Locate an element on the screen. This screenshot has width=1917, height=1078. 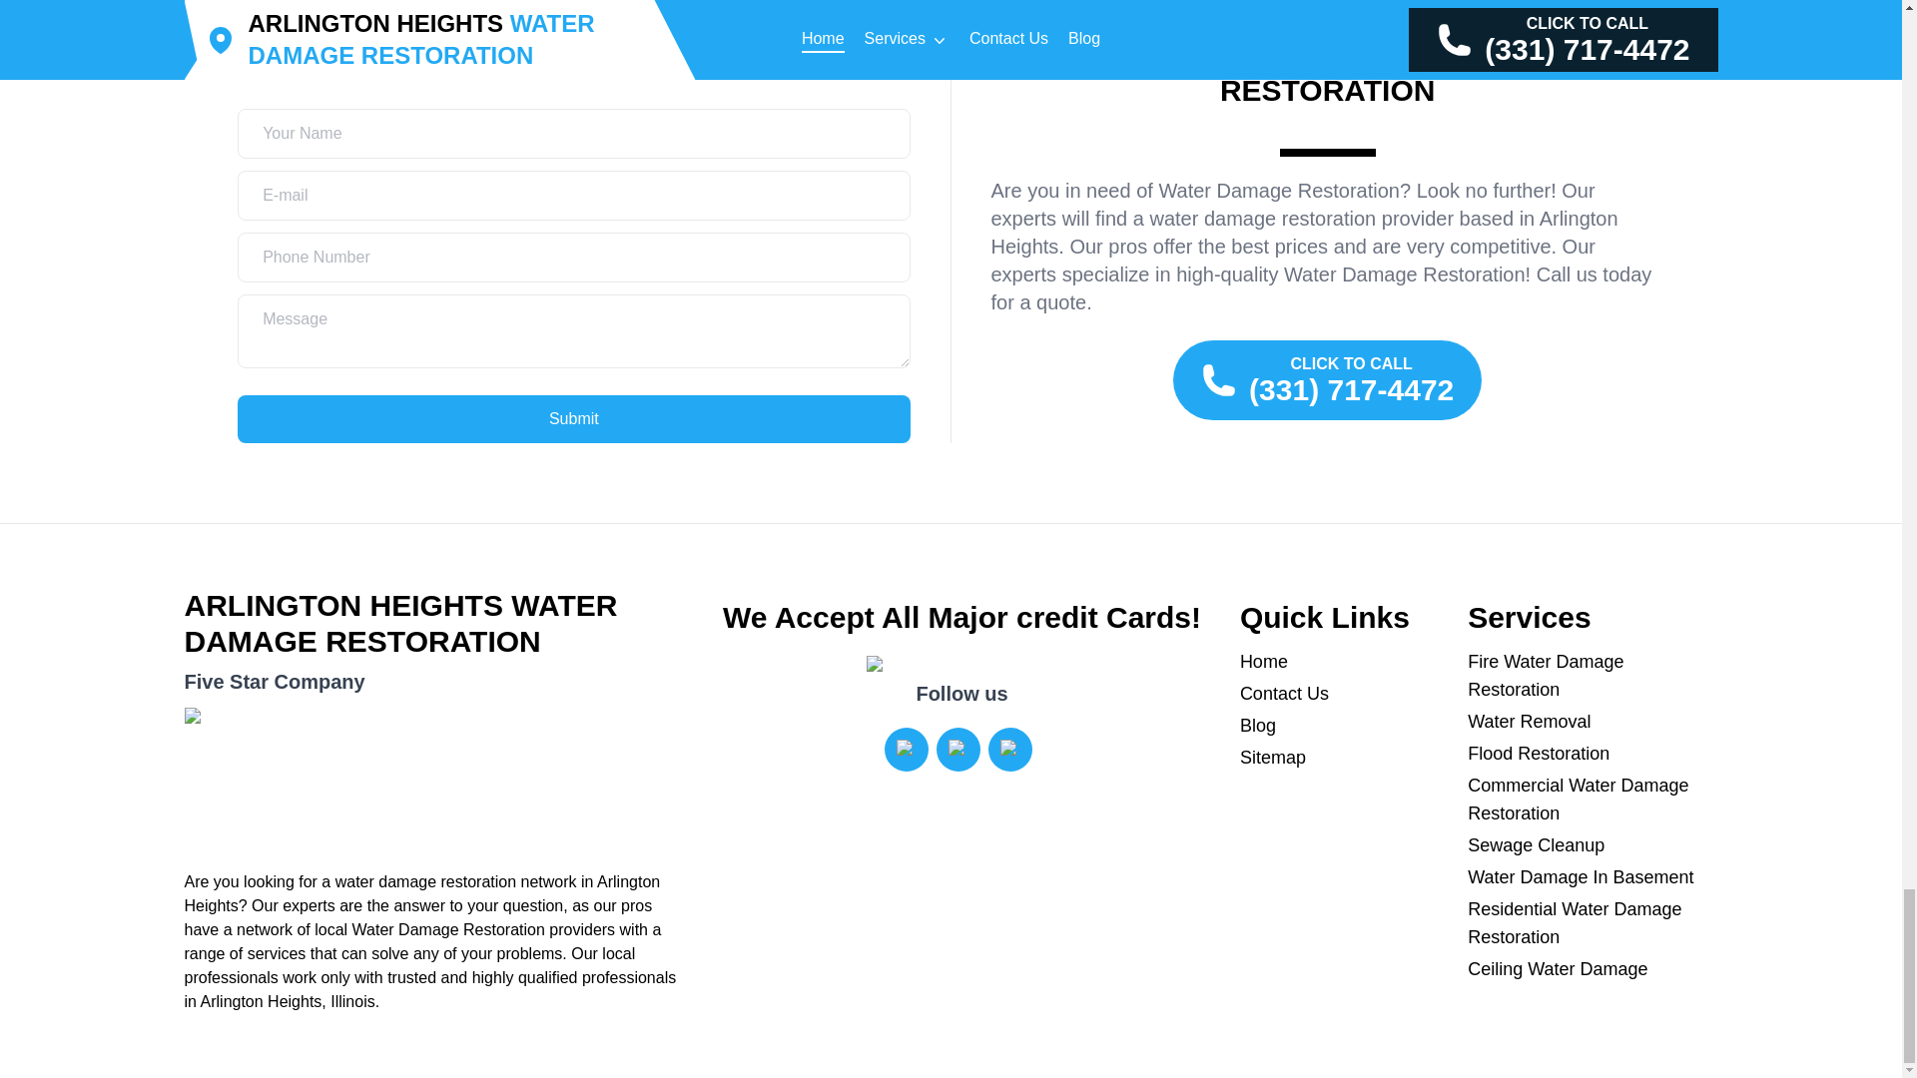
Facebook logo is located at coordinates (1010, 749).